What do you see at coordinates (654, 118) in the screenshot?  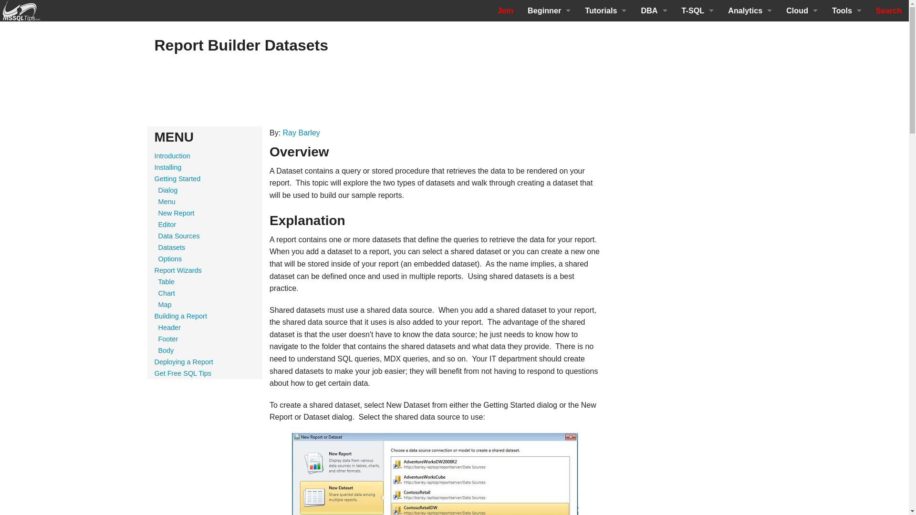 I see `PowerShell` at bounding box center [654, 118].